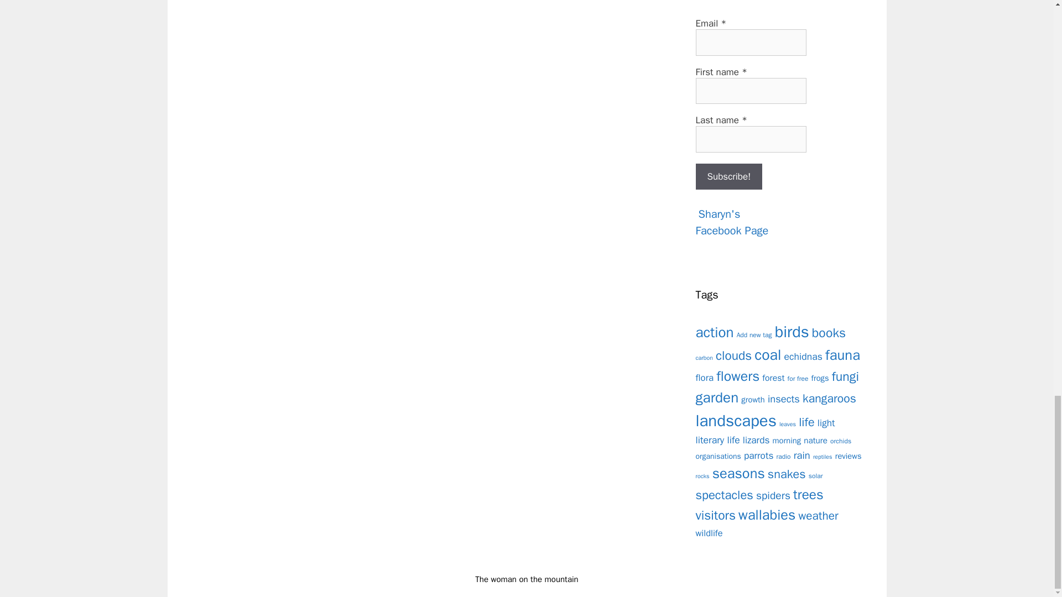  I want to click on books, so click(829, 333).